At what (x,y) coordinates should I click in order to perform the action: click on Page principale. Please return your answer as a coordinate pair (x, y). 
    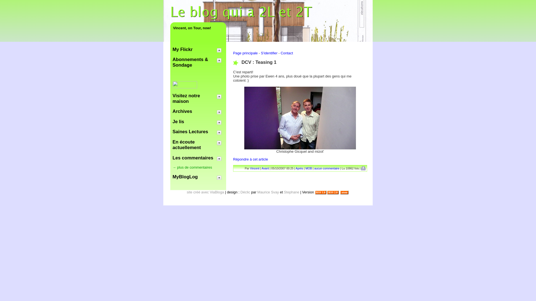
    Looking at the image, I should click on (245, 53).